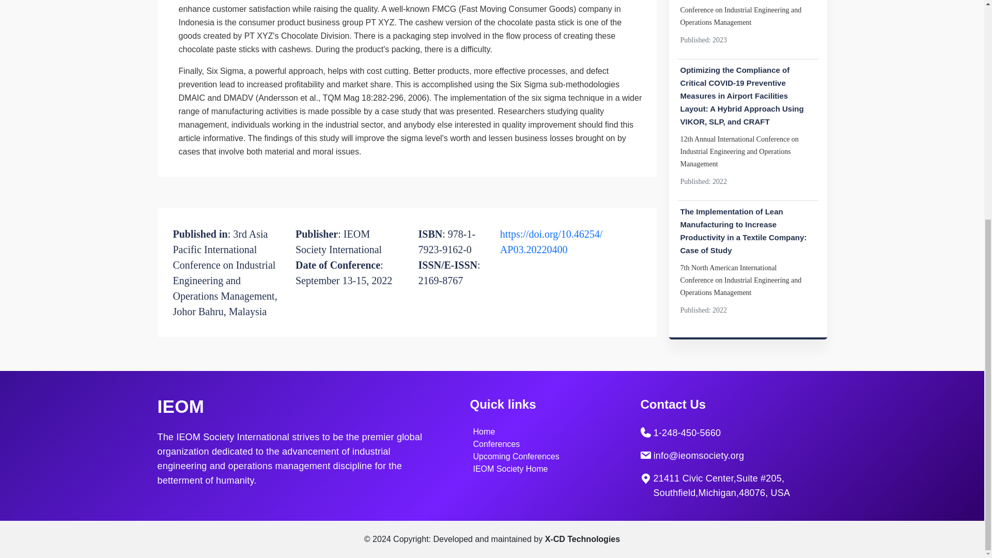  Describe the element at coordinates (583, 538) in the screenshot. I see `X-CD Technologies` at that location.